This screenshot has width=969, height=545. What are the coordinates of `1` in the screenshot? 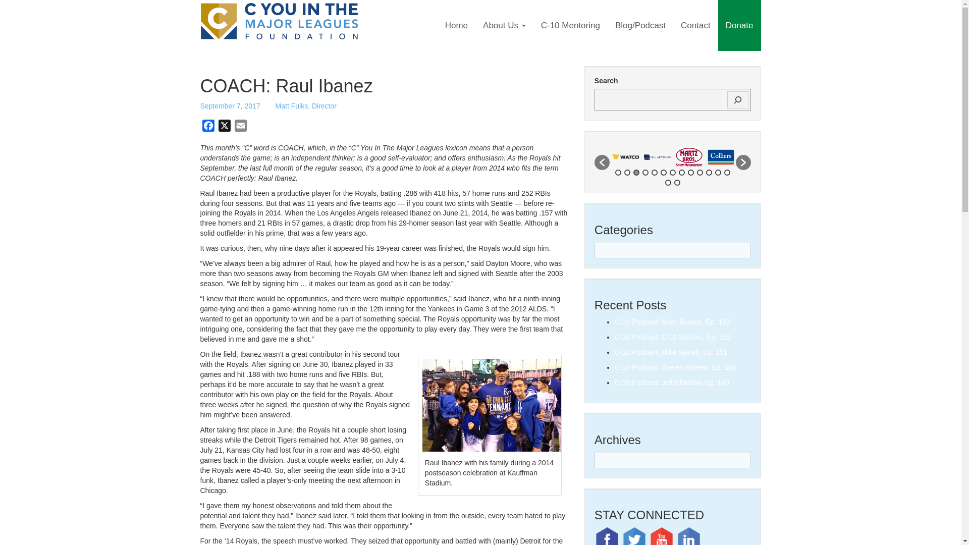 It's located at (618, 172).